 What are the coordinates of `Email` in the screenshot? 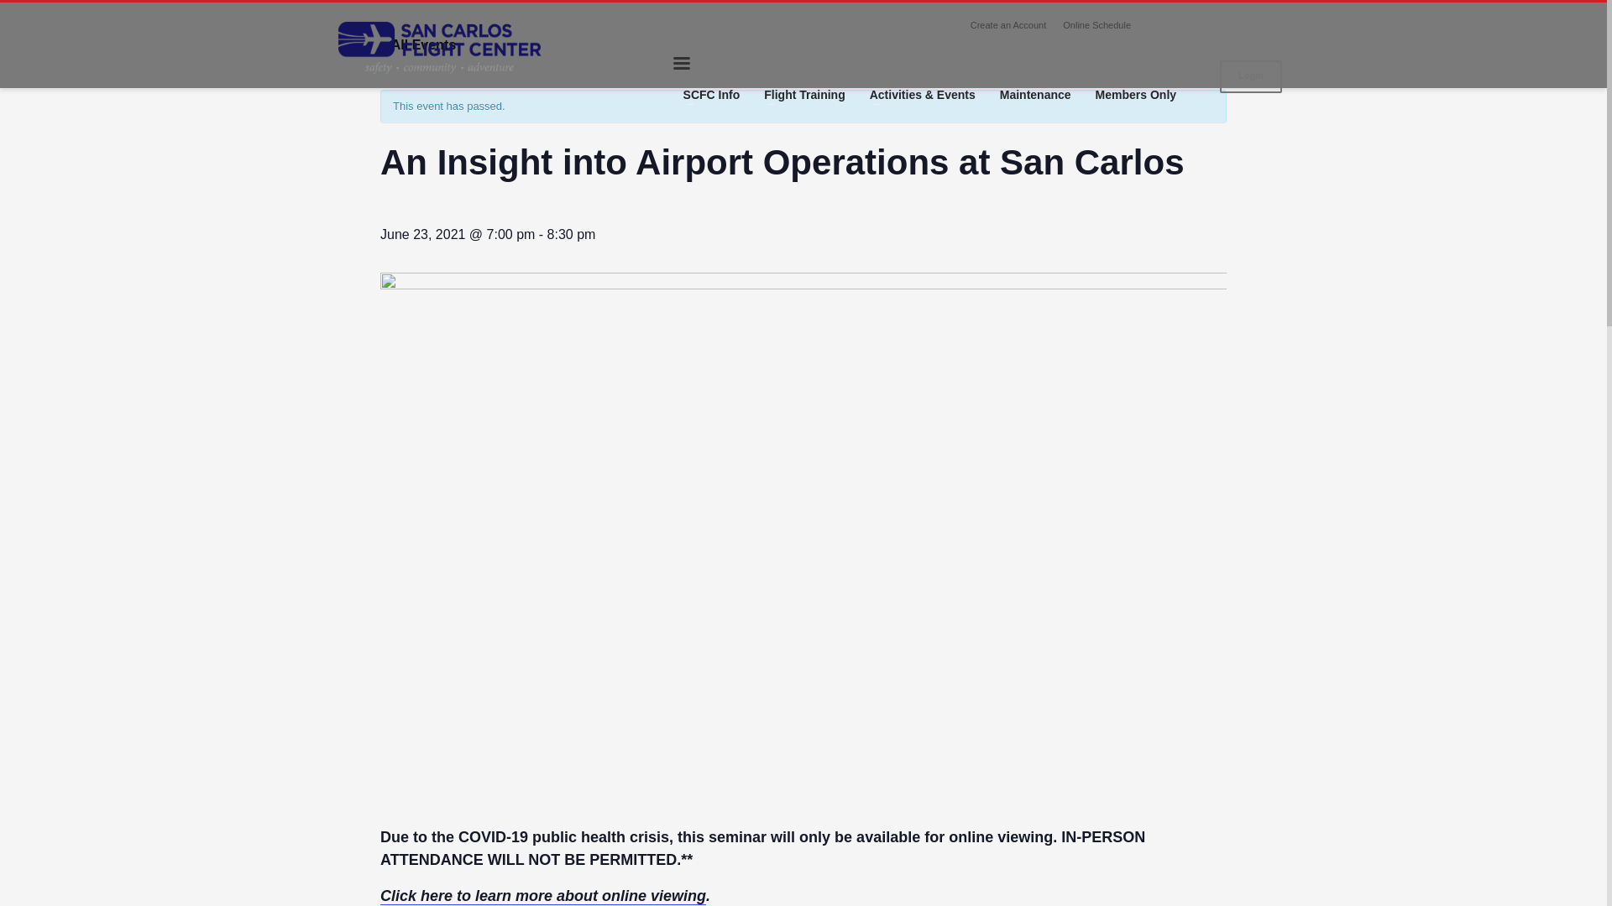 It's located at (1269, 25).